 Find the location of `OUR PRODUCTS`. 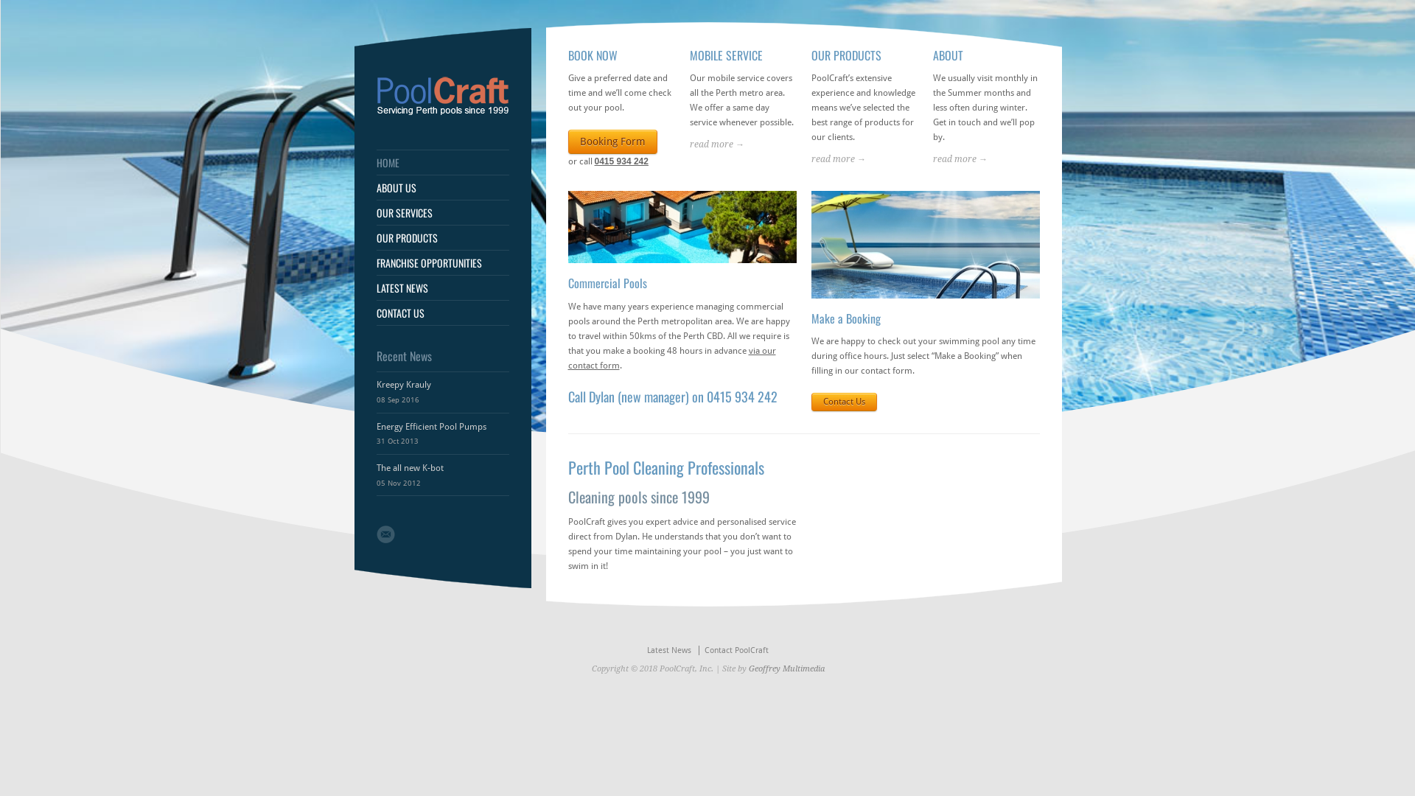

OUR PRODUCTS is located at coordinates (442, 238).